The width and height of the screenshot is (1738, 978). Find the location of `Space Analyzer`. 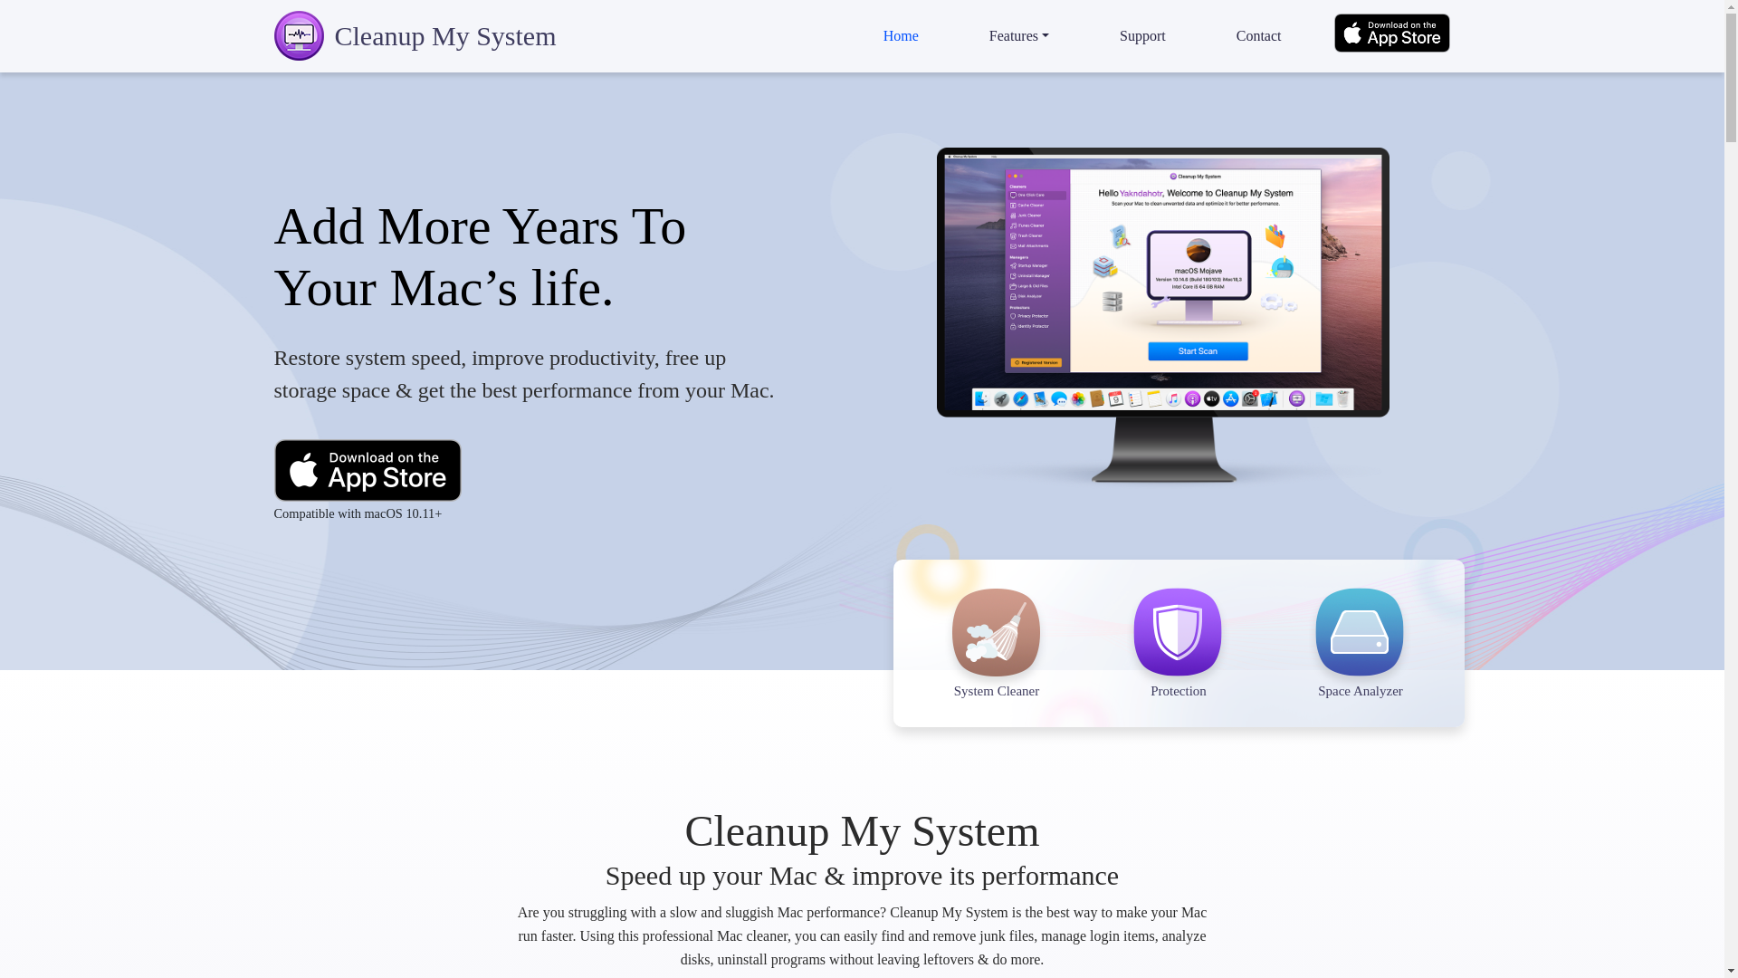

Space Analyzer is located at coordinates (1360, 665).